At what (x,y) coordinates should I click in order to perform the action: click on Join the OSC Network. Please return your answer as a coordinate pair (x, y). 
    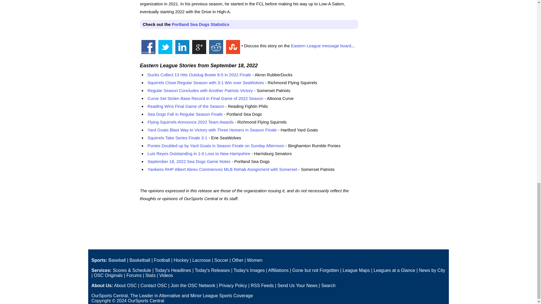
    Looking at the image, I should click on (193, 285).